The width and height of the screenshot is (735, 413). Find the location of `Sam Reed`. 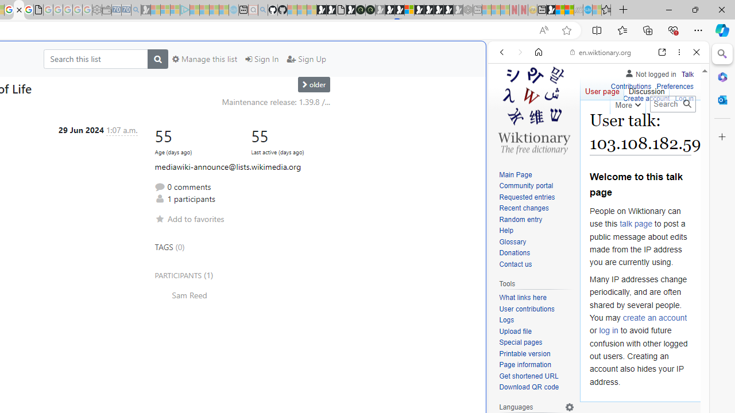

Sam Reed is located at coordinates (242, 295).